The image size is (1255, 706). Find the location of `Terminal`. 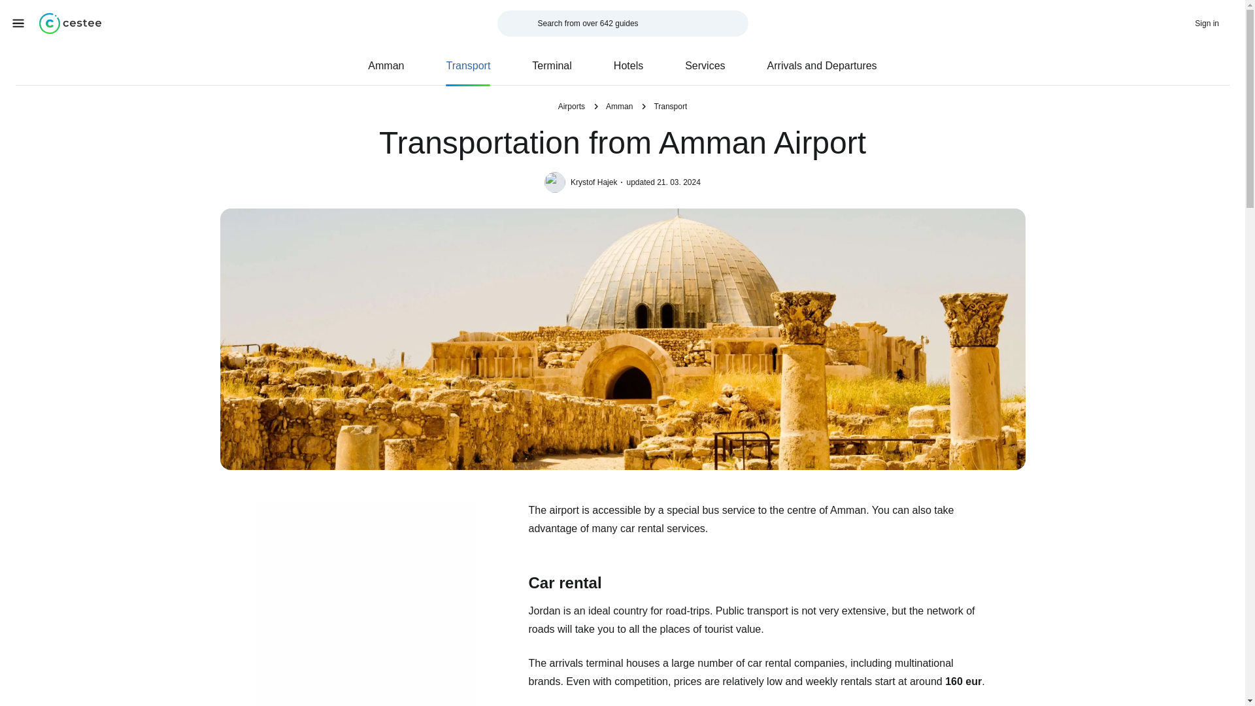

Terminal is located at coordinates (552, 65).